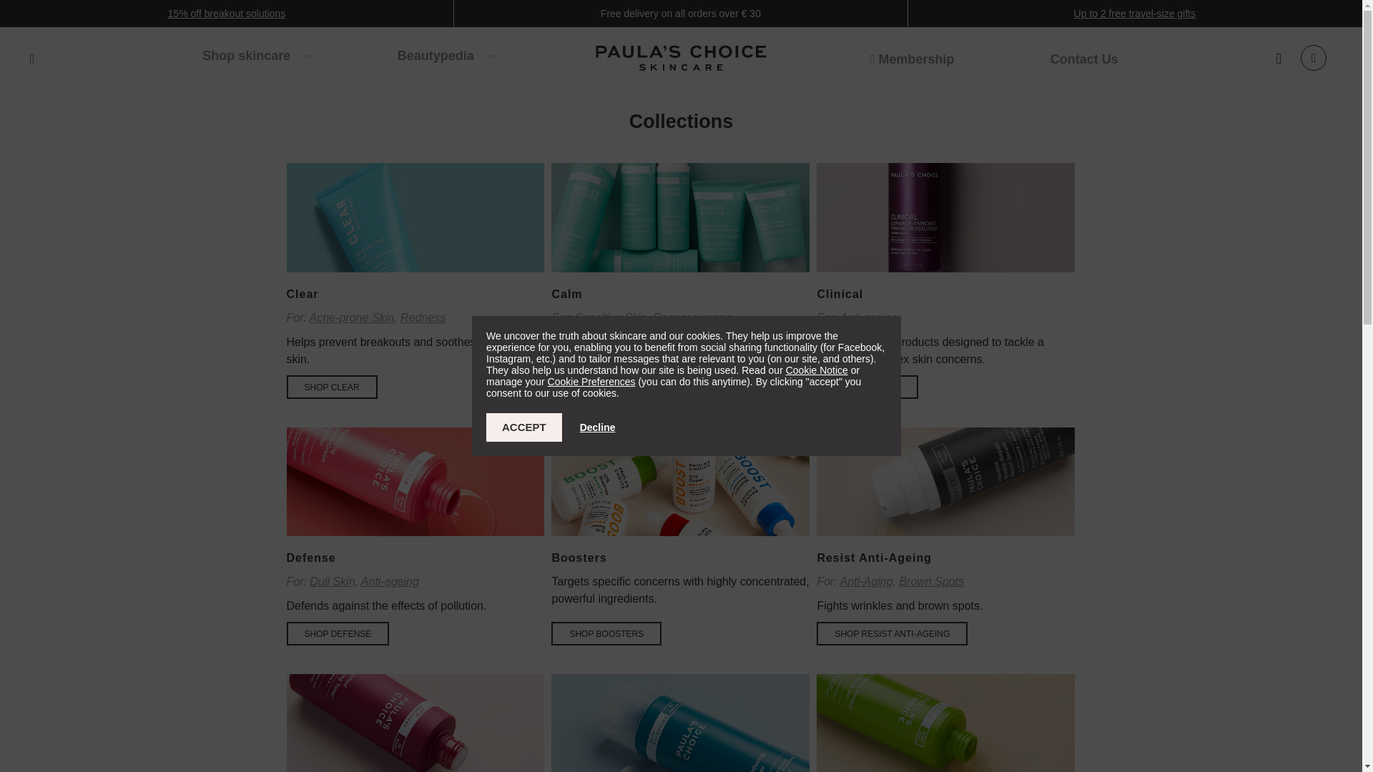  I want to click on Become a member, so click(912, 59).